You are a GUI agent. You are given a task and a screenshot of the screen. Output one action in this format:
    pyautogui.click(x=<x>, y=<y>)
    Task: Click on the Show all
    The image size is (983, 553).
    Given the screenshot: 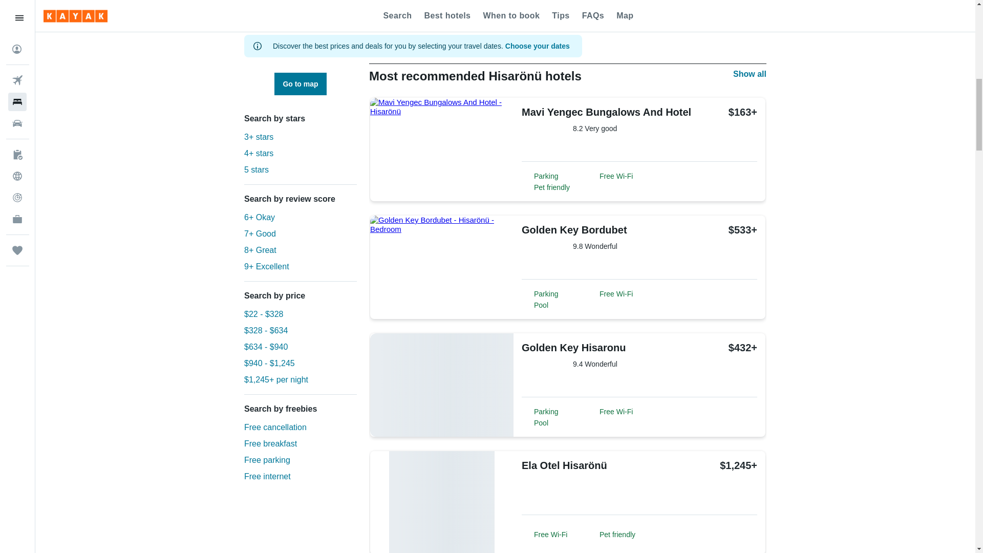 What is the action you would take?
    pyautogui.click(x=750, y=74)
    